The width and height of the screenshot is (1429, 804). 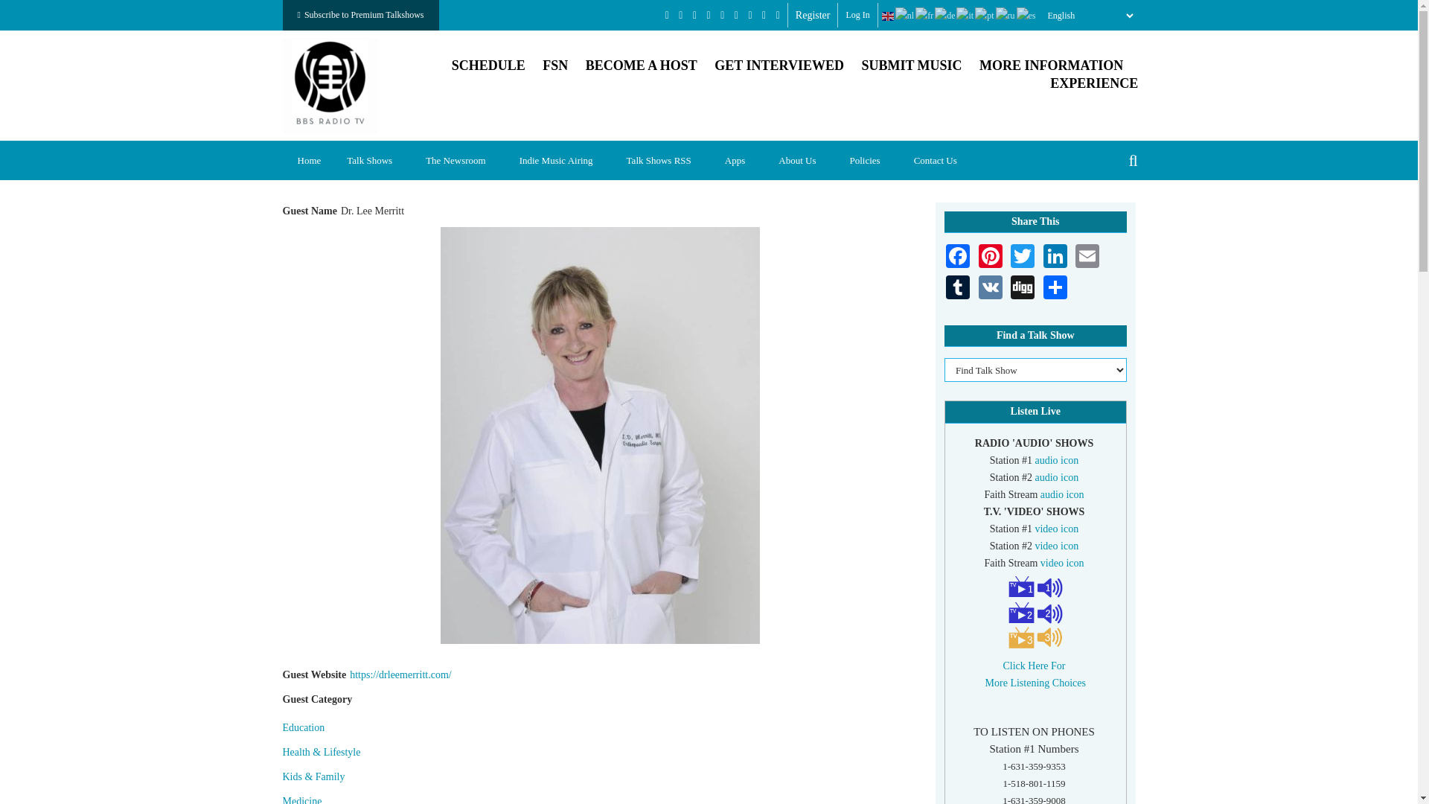 I want to click on Faith Stream Network, so click(x=555, y=66).